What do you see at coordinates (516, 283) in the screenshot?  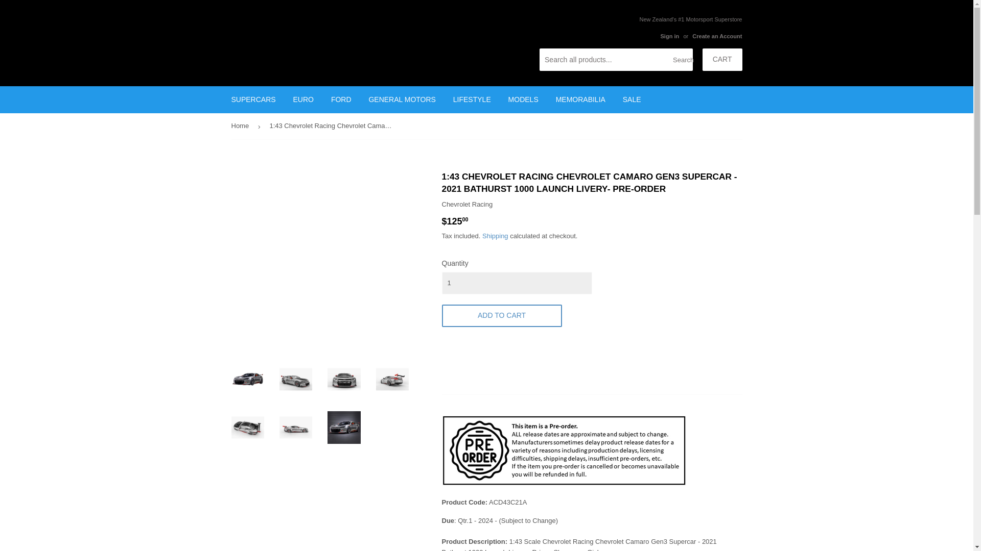 I see `1` at bounding box center [516, 283].